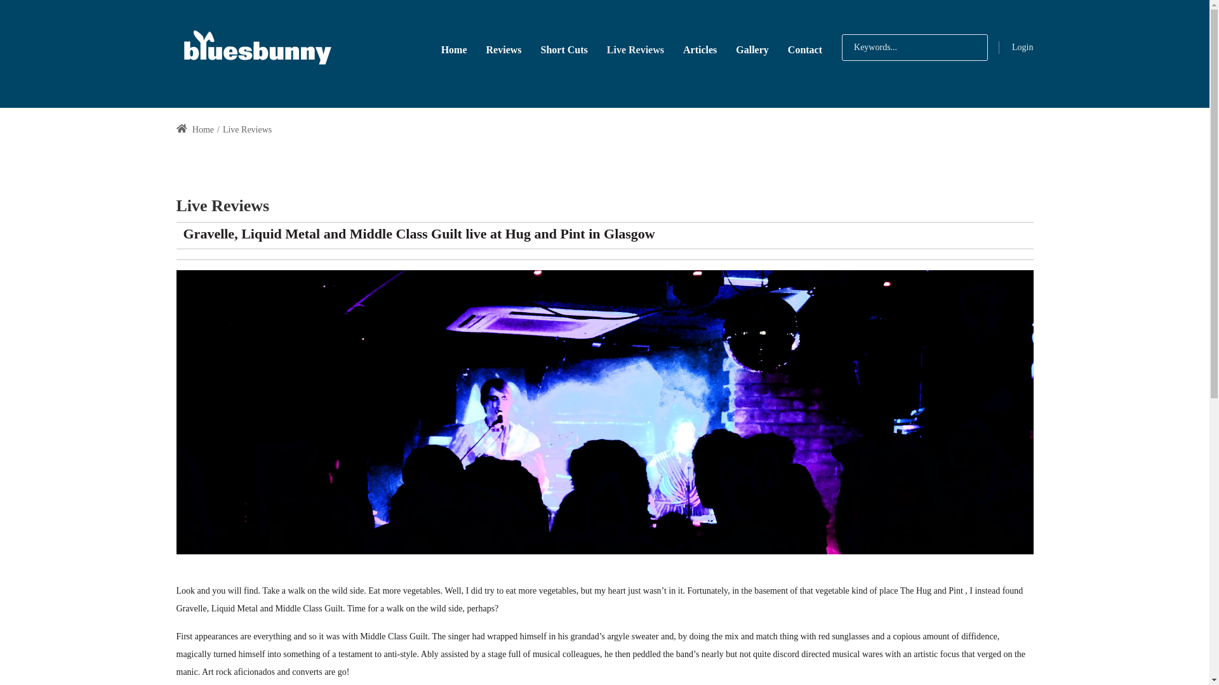 This screenshot has height=685, width=1219. What do you see at coordinates (805, 48) in the screenshot?
I see `Contact` at bounding box center [805, 48].